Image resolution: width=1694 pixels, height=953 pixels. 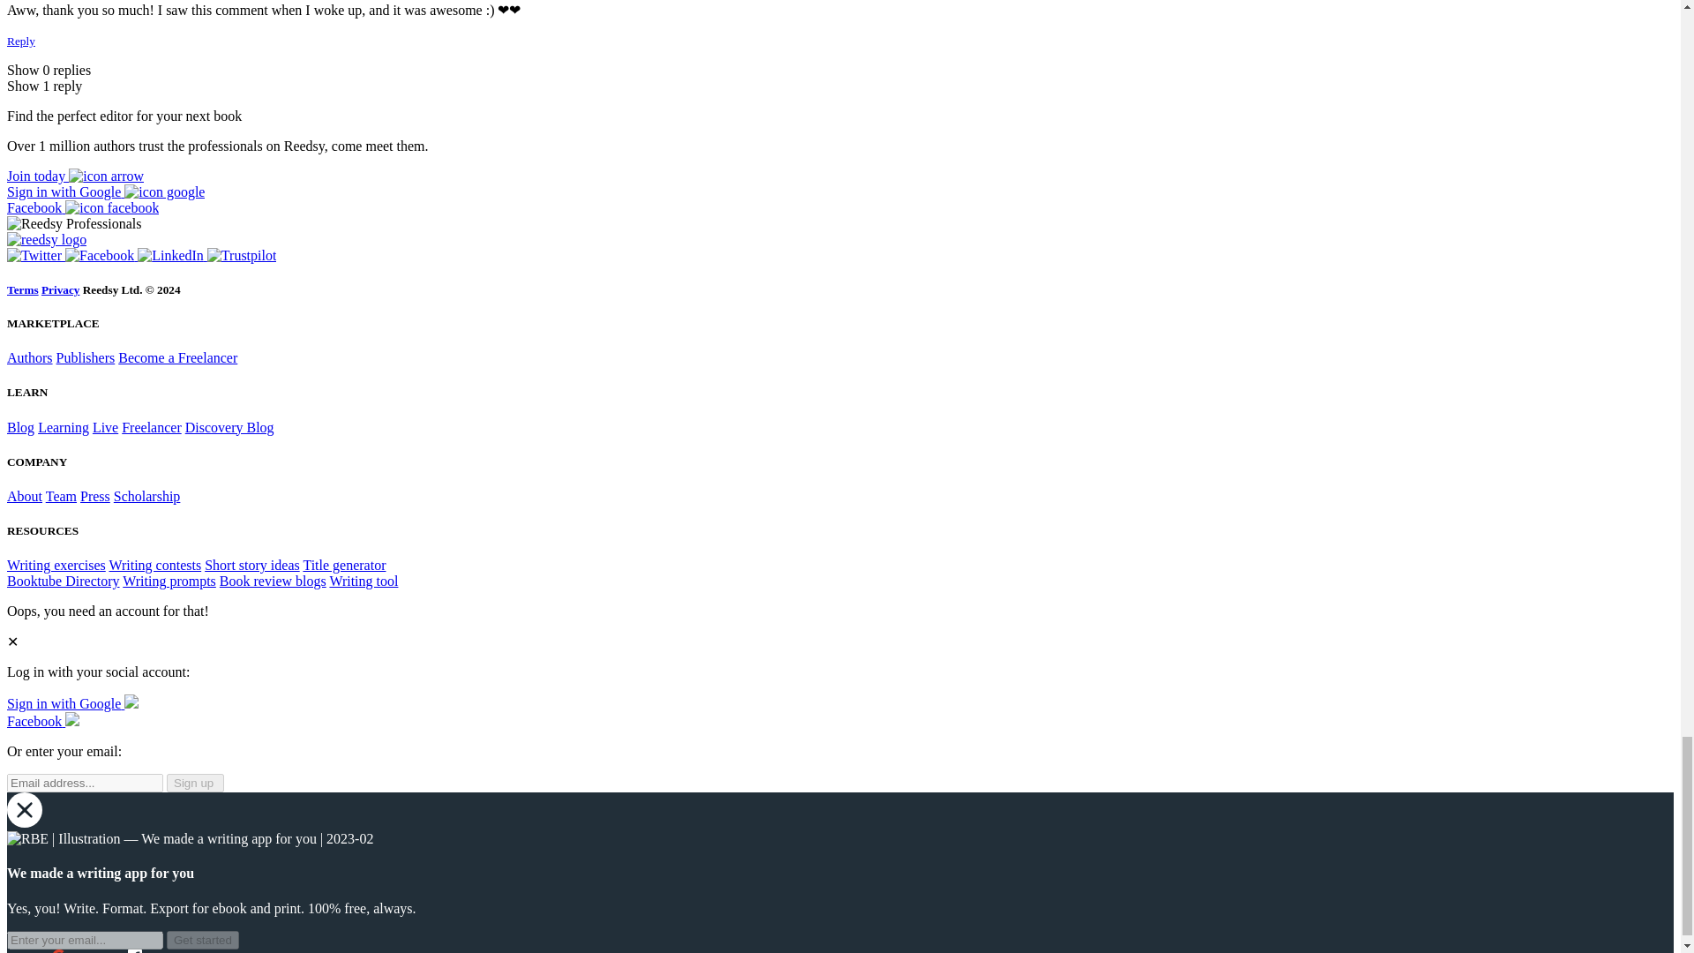 I want to click on Twitter, so click(x=35, y=255).